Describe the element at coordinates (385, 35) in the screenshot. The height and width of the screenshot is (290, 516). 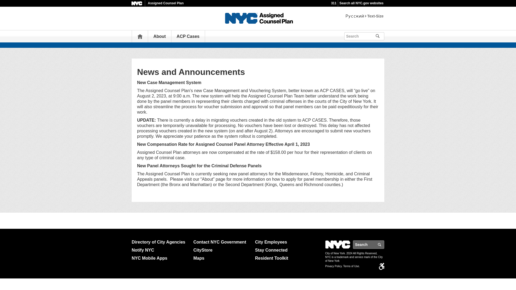
I see `submit` at that location.